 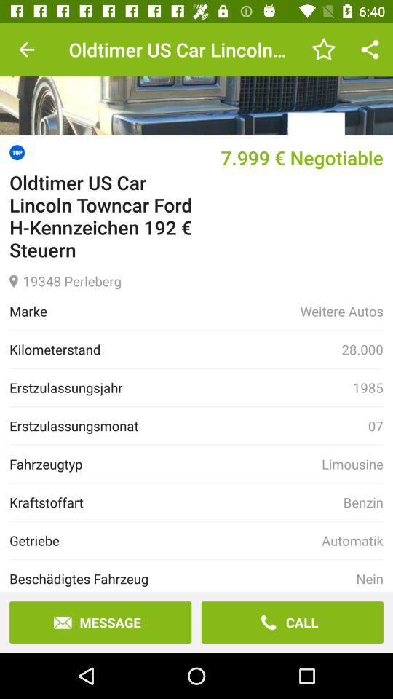 I want to click on choose the item to the right of the getriebe, so click(x=352, y=540).